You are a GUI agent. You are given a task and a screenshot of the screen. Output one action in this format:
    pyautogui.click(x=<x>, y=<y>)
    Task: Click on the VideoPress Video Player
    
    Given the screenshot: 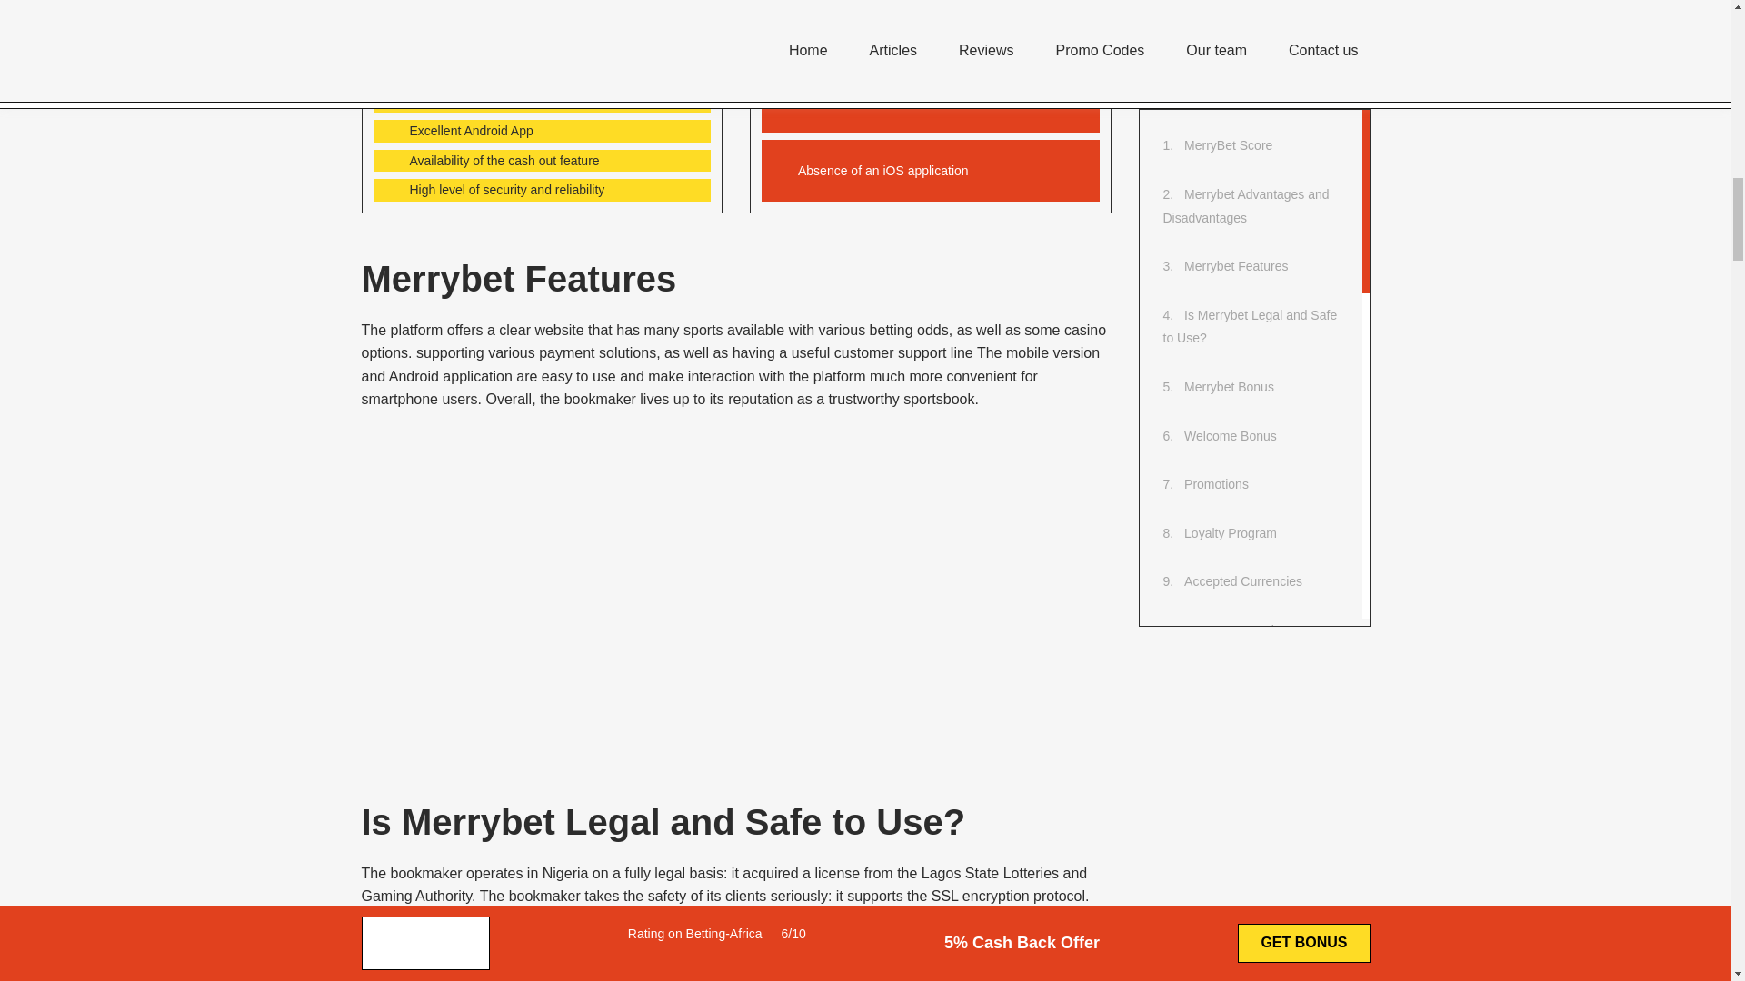 What is the action you would take?
    pyautogui.click(x=653, y=586)
    